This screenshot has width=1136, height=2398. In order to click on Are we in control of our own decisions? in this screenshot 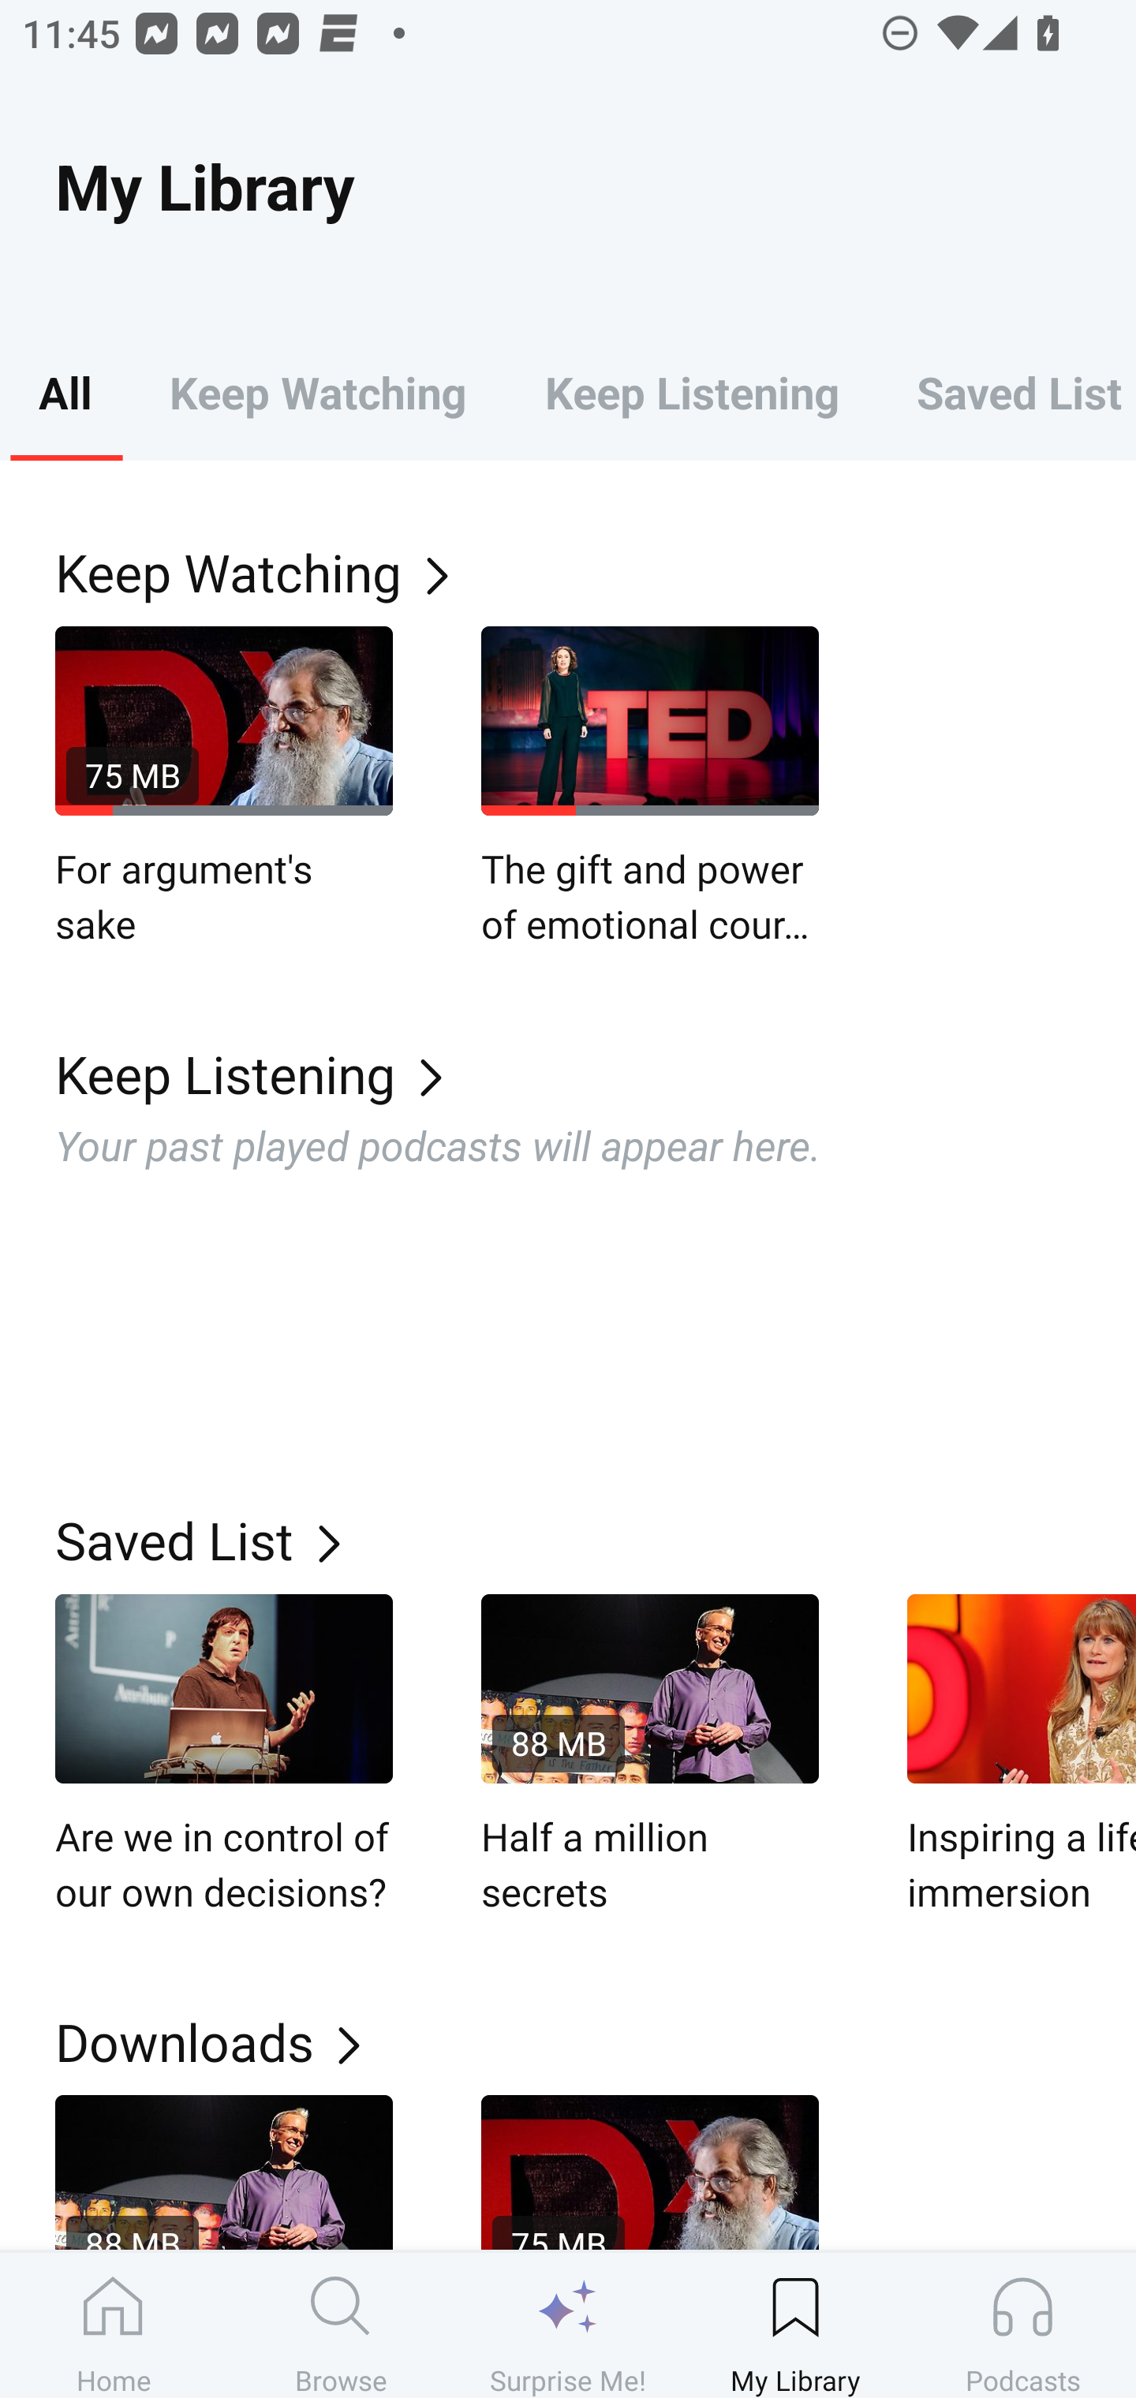, I will do `click(224, 1756)`.